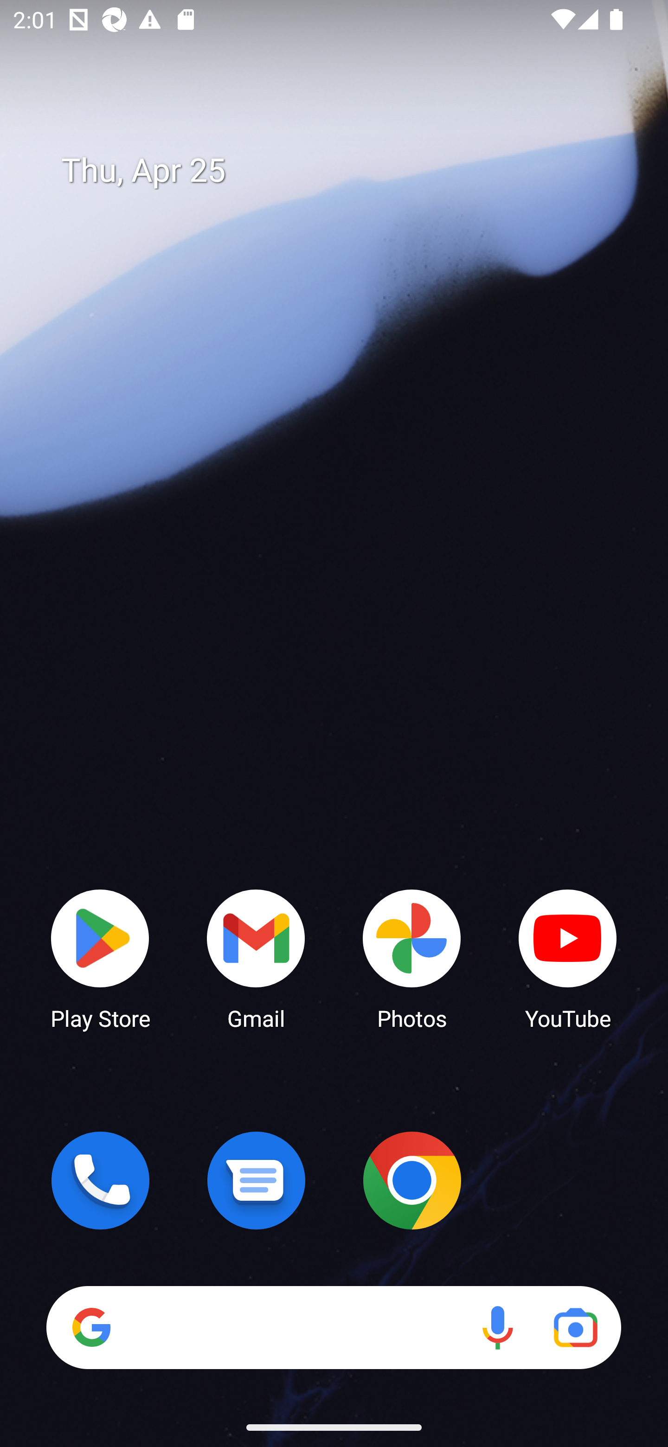 The height and width of the screenshot is (1447, 668). What do you see at coordinates (412, 958) in the screenshot?
I see `Photos` at bounding box center [412, 958].